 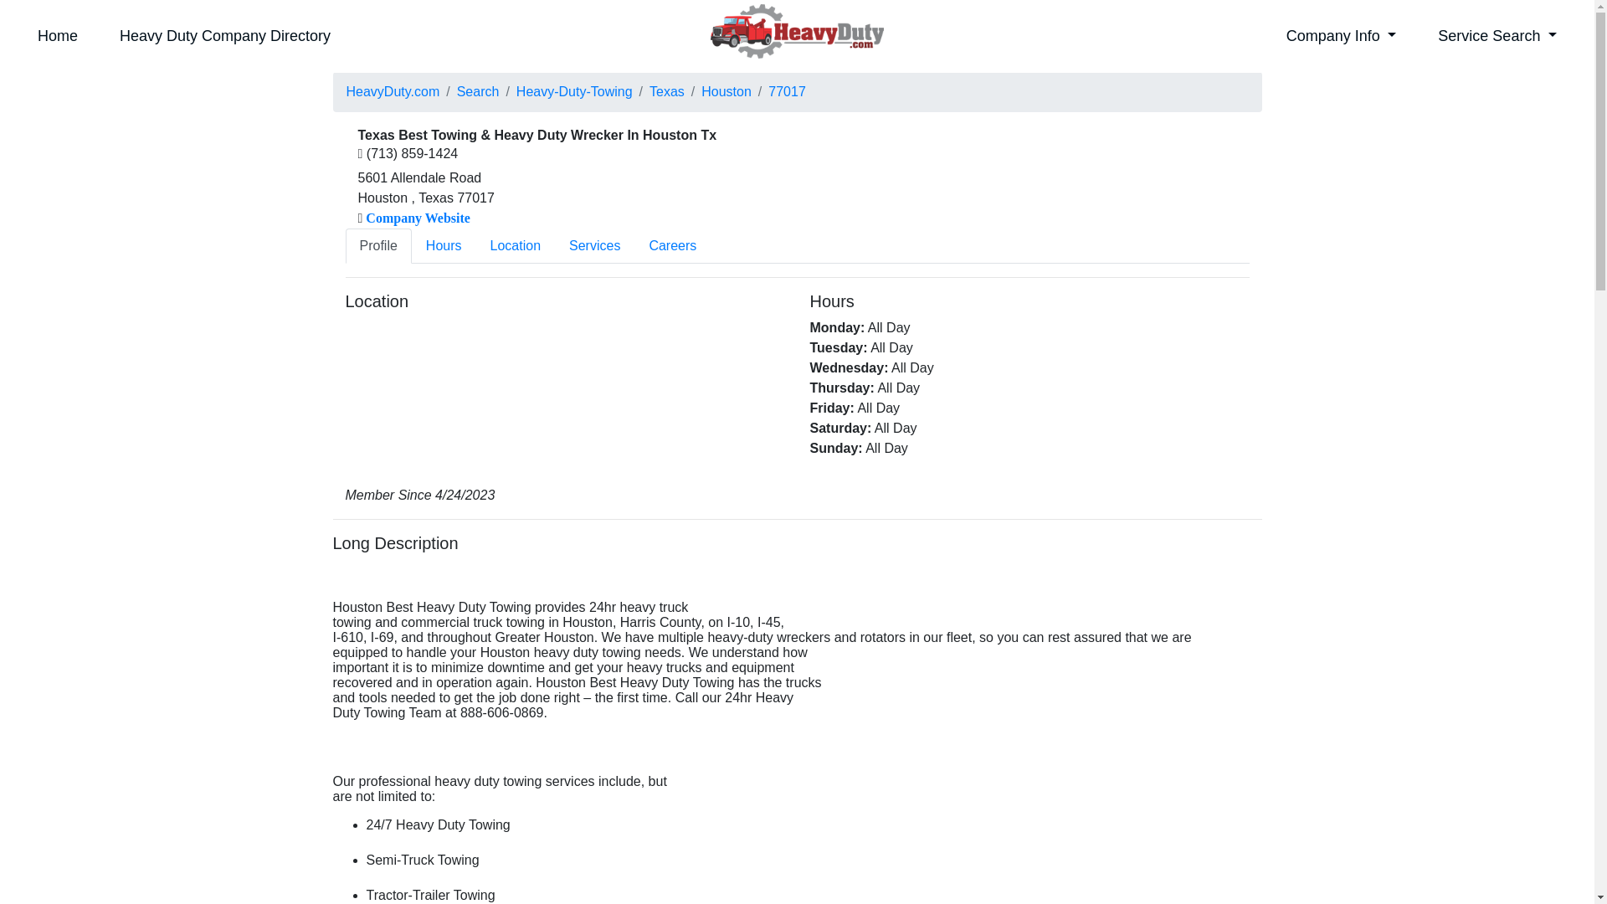 I want to click on Location, so click(x=516, y=246).